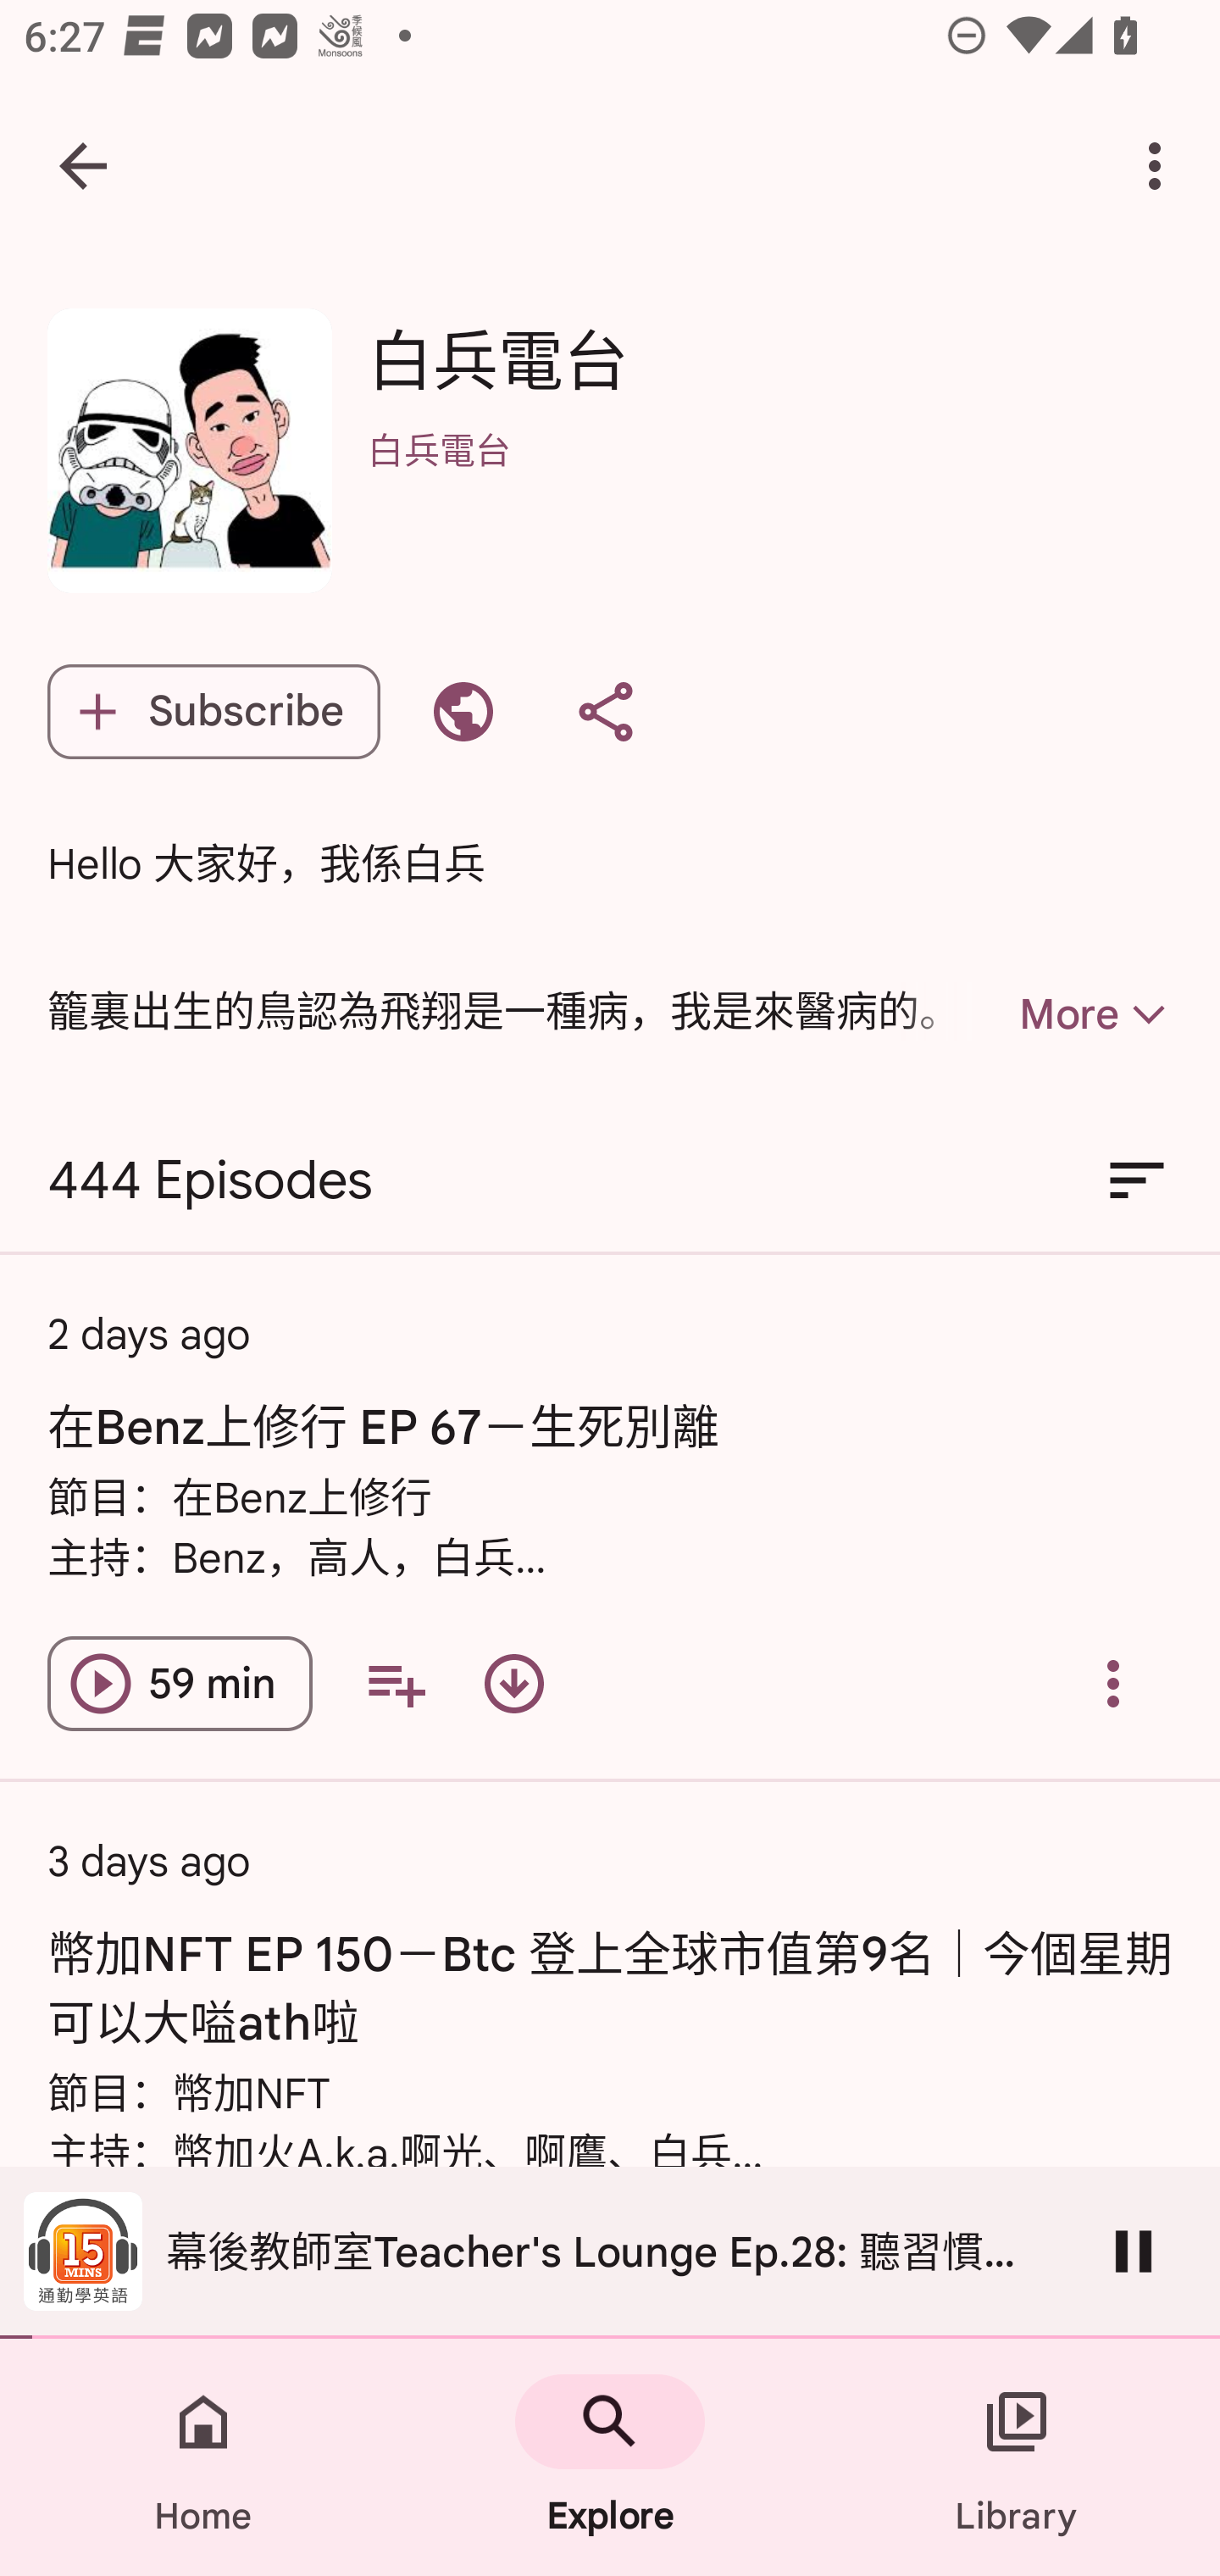  What do you see at coordinates (203, 2457) in the screenshot?
I see `Home` at bounding box center [203, 2457].